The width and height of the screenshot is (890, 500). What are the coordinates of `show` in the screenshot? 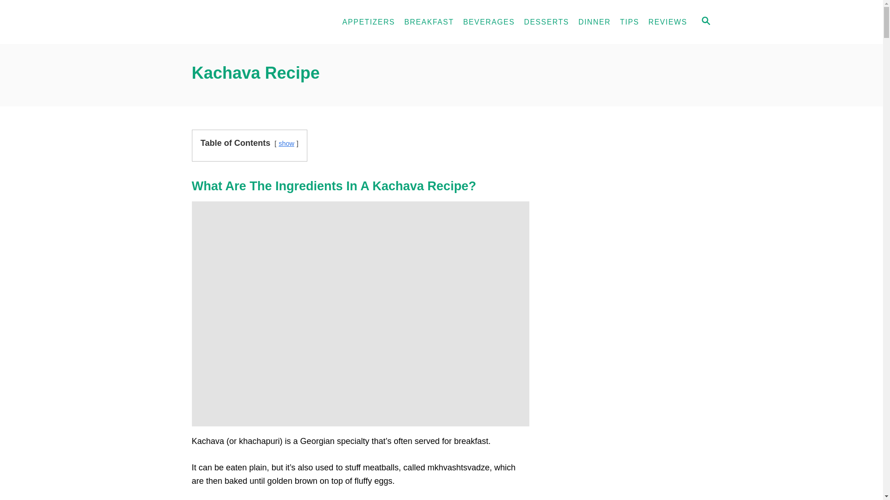 It's located at (286, 144).